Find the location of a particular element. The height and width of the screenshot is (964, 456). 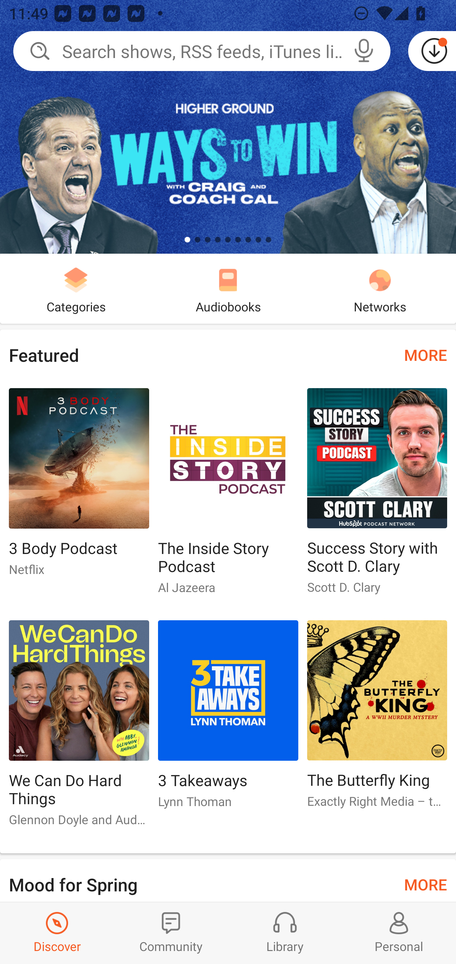

Profiles and Settings Personal is located at coordinates (399, 933).